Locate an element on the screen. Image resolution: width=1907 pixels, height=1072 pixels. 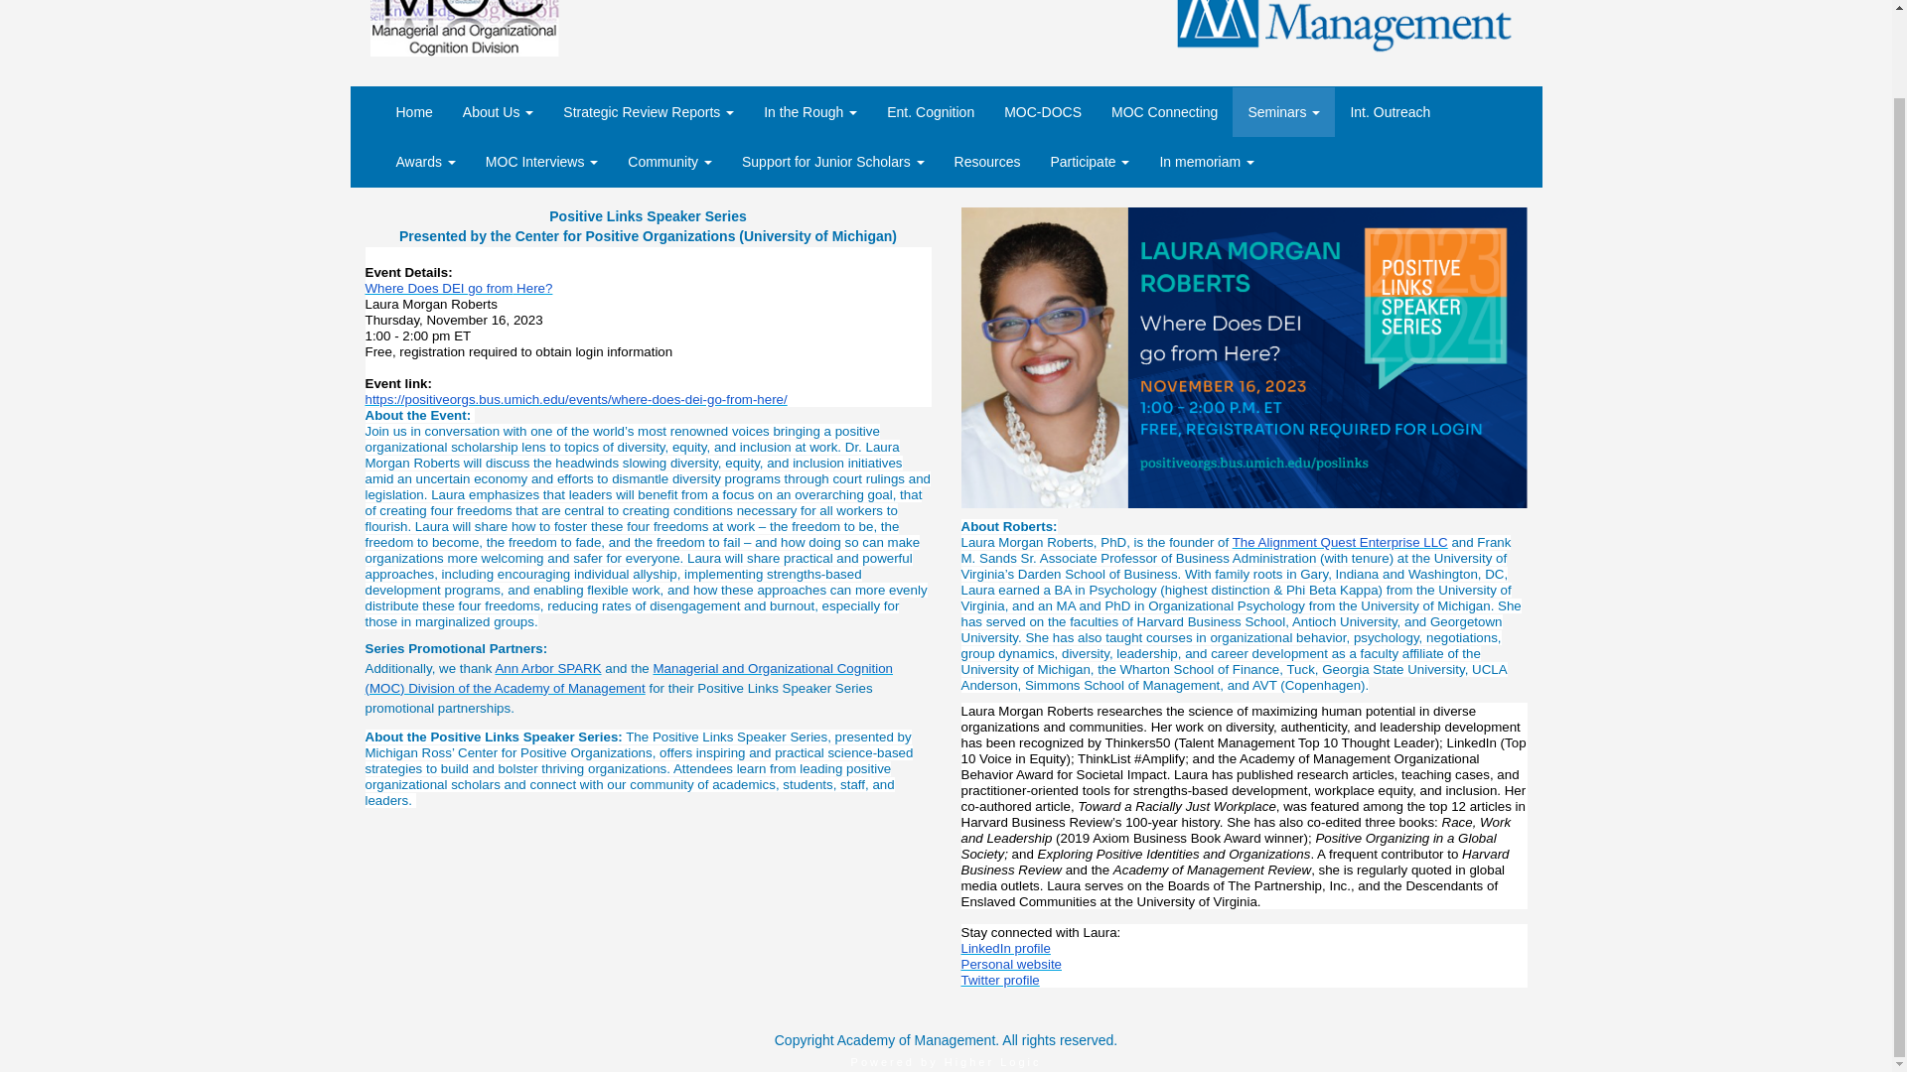
Ent. Cognition is located at coordinates (930, 111).